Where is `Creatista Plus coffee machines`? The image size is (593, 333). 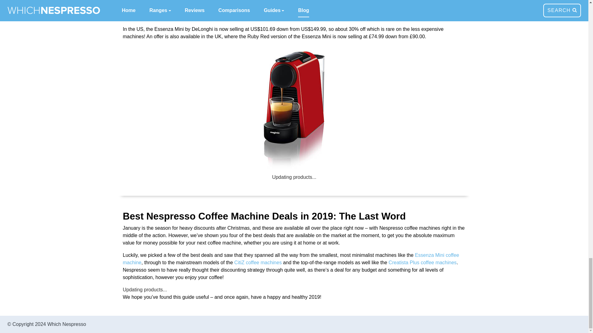 Creatista Plus coffee machines is located at coordinates (423, 262).